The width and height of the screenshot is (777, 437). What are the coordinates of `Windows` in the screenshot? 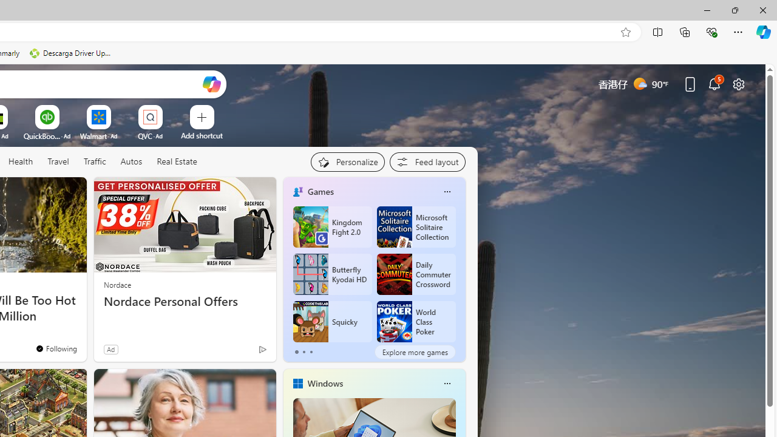 It's located at (325, 383).